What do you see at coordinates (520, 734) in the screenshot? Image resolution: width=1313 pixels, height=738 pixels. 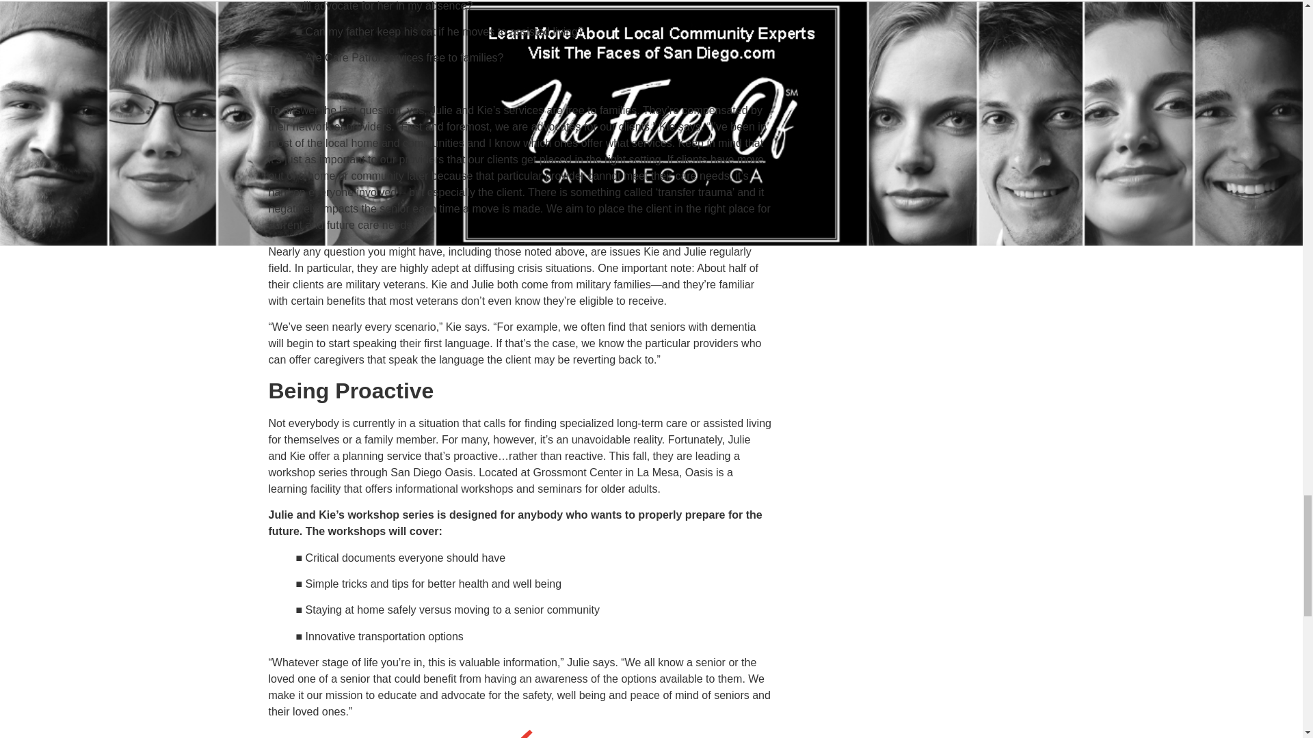 I see `Care Patrol` at bounding box center [520, 734].